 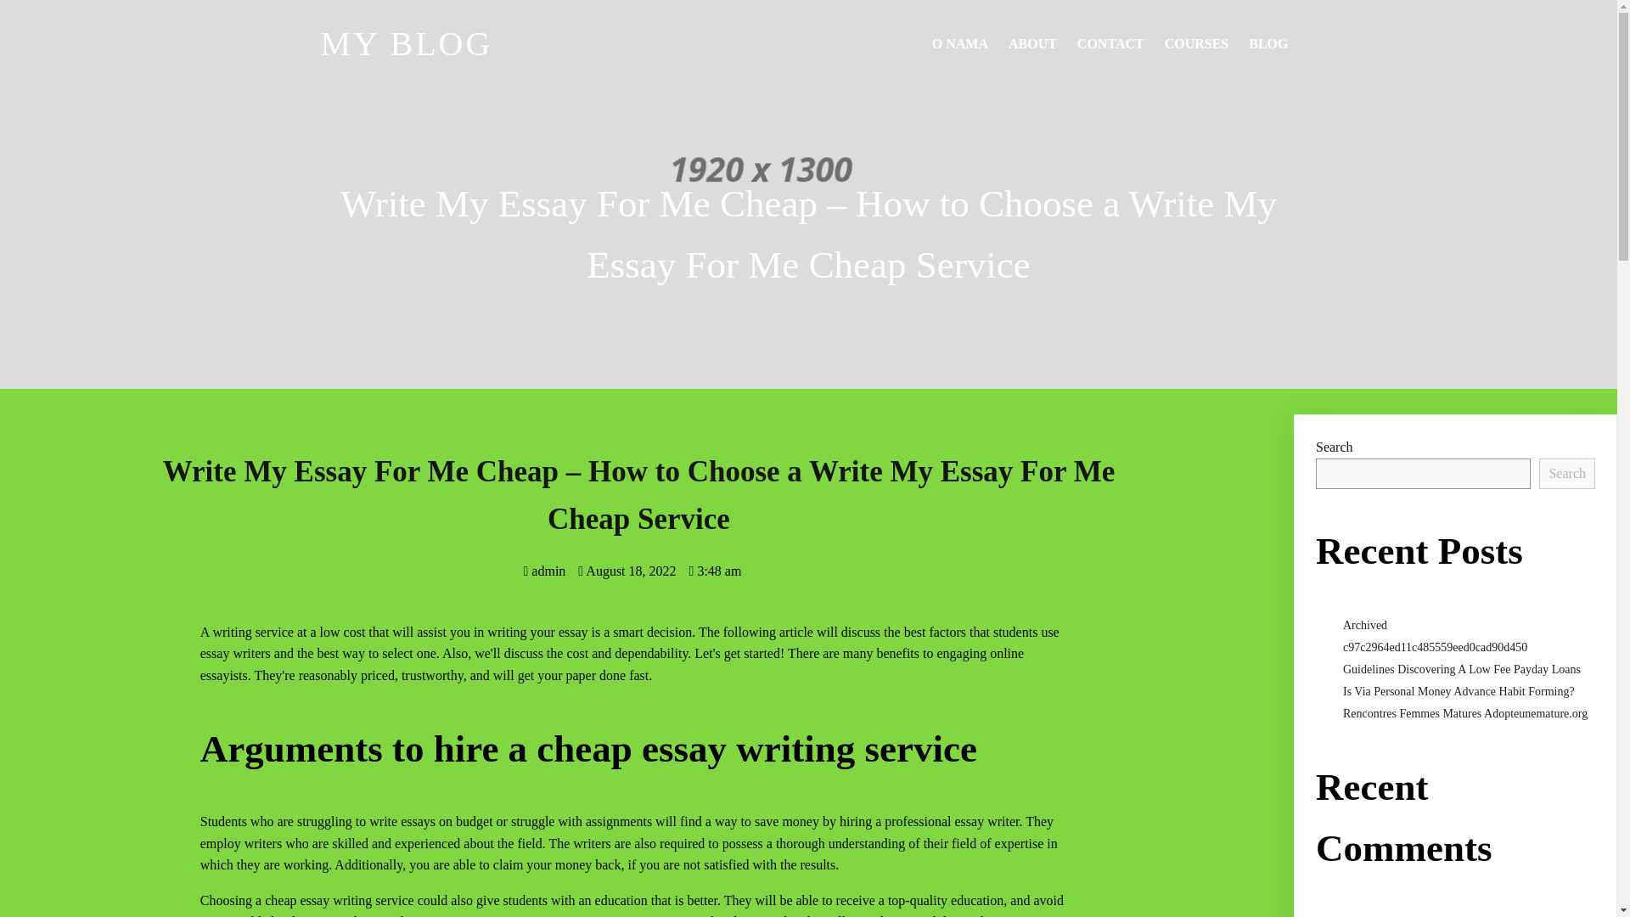 I want to click on O NAMA, so click(x=959, y=44).